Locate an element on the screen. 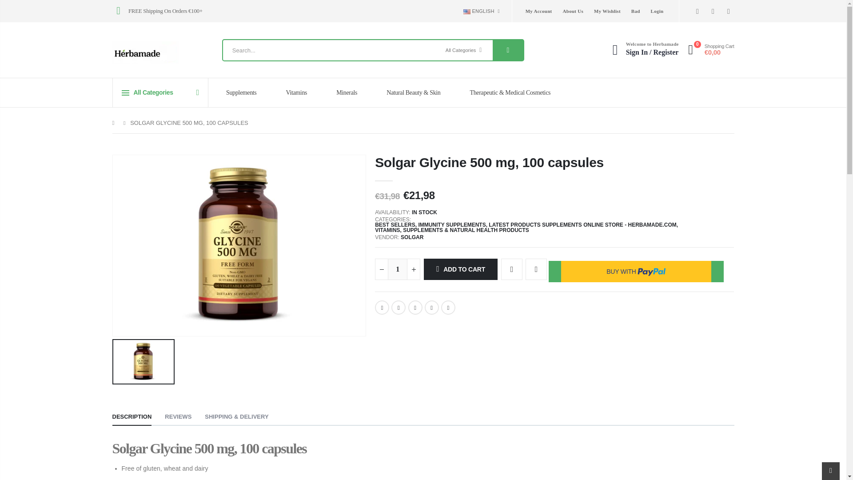  Add to wishlist is located at coordinates (512, 269).